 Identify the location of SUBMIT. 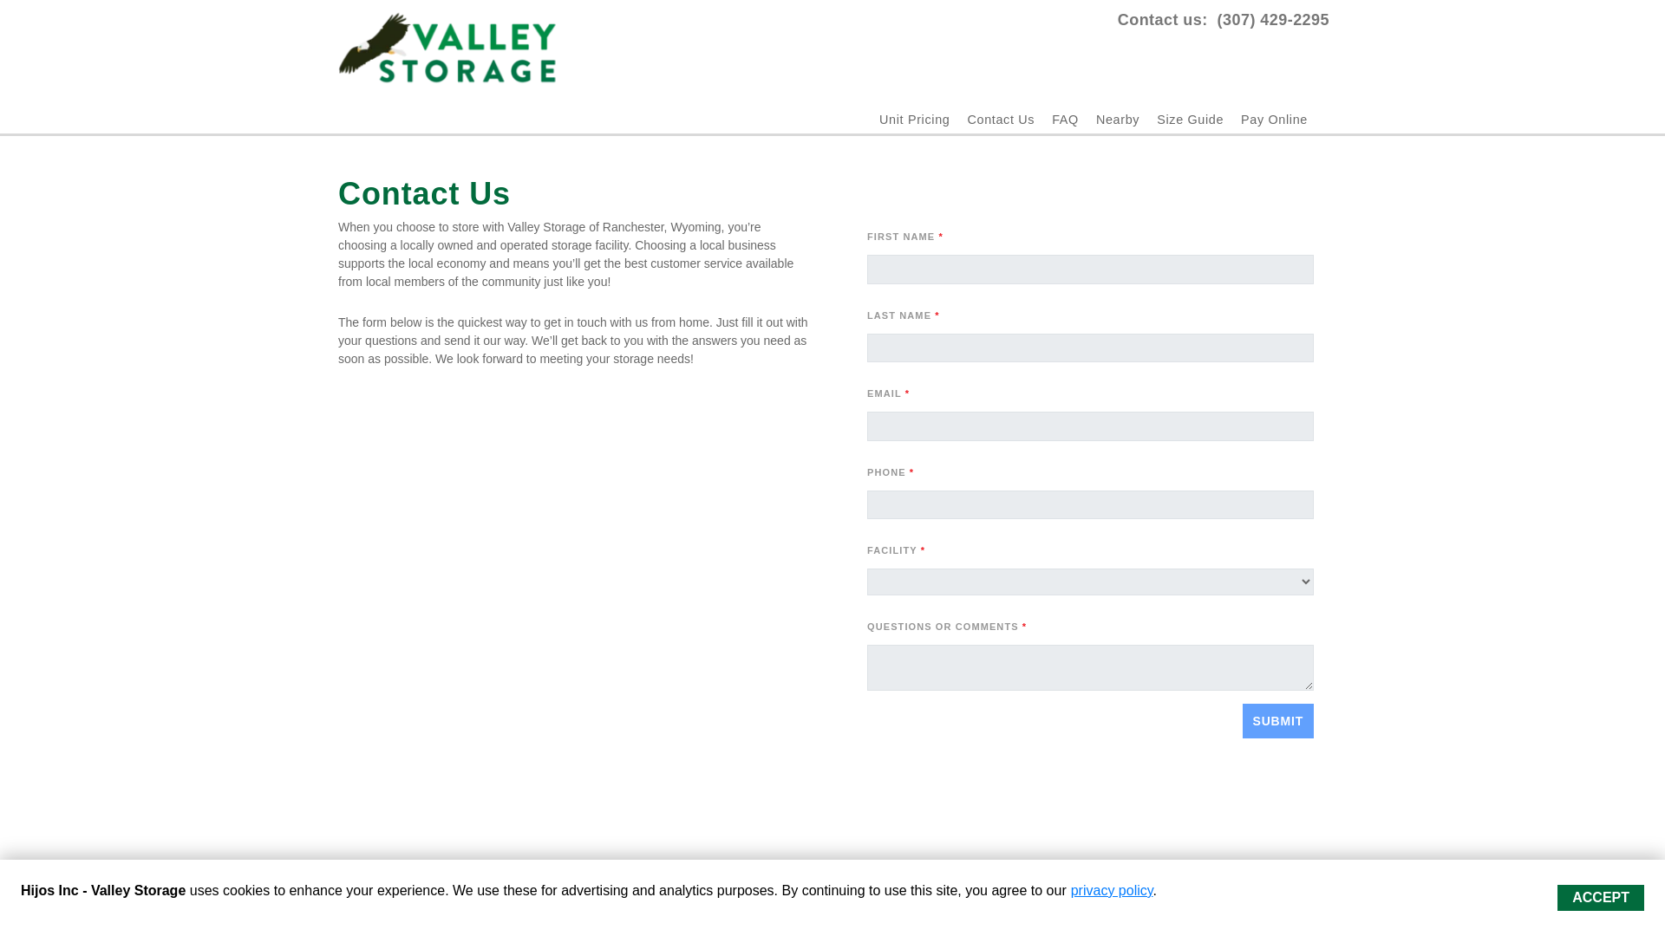
(1277, 721).